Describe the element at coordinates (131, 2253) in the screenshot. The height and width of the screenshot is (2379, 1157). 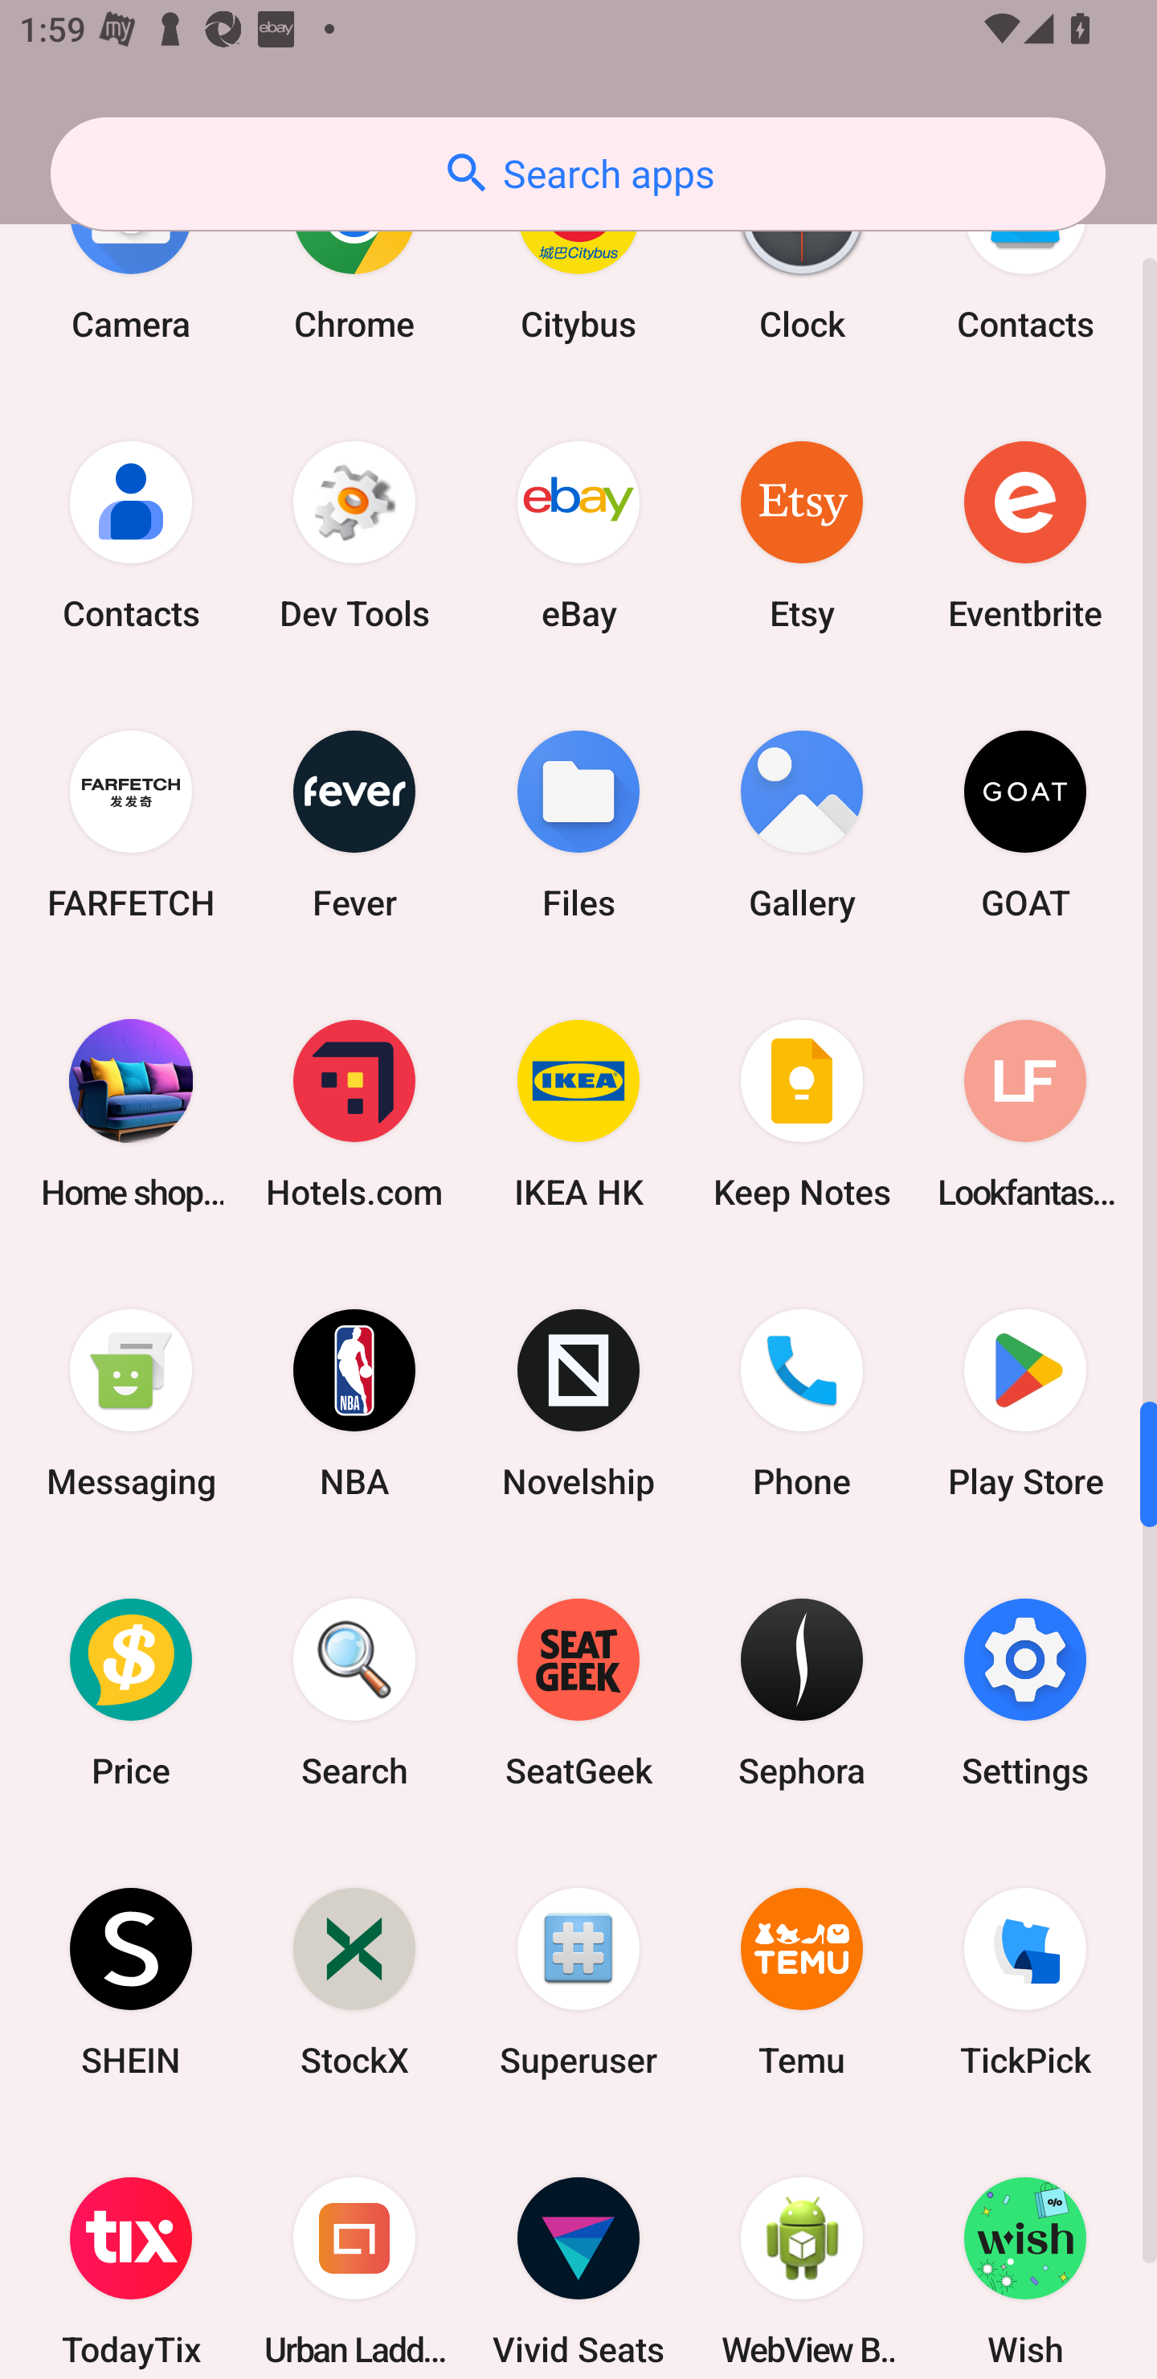
I see `TodayTix` at that location.